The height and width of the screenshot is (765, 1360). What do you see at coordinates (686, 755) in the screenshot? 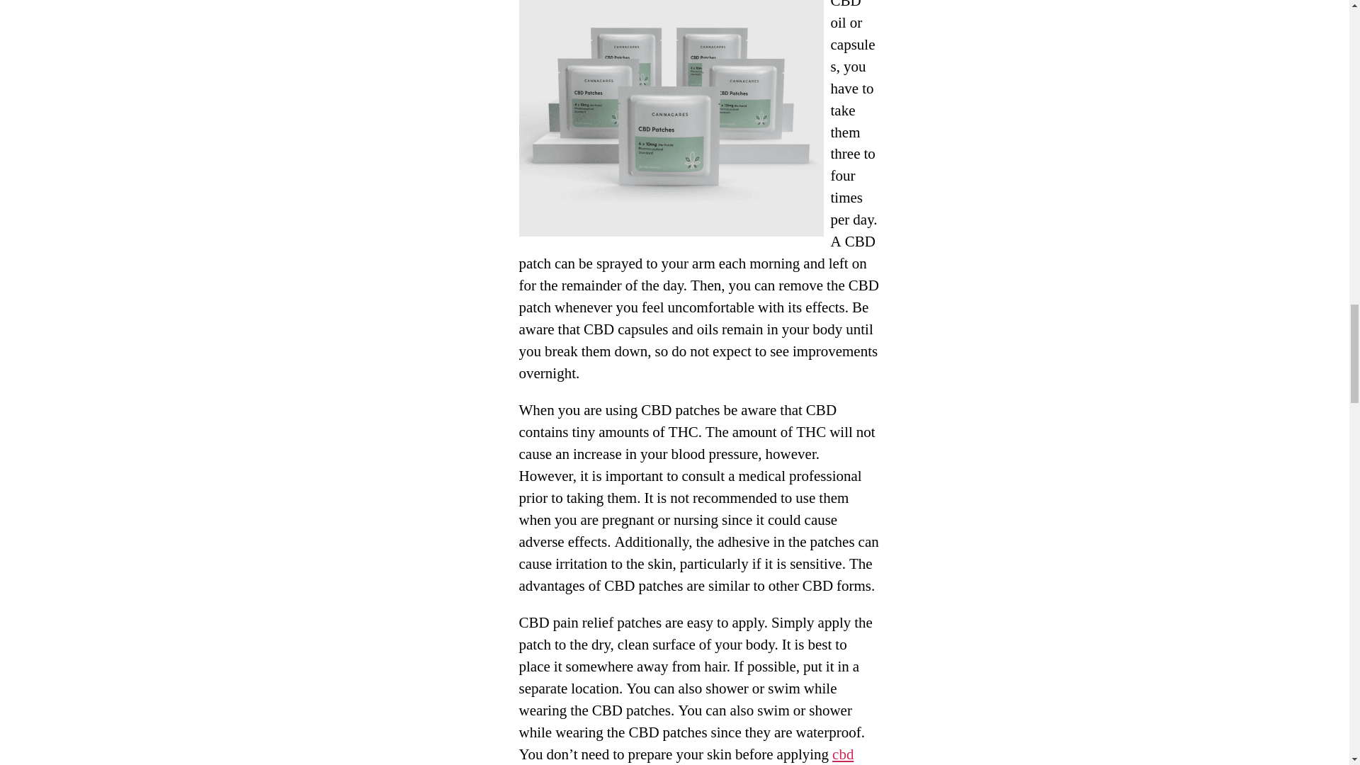
I see `cbd patches for back pain` at bounding box center [686, 755].